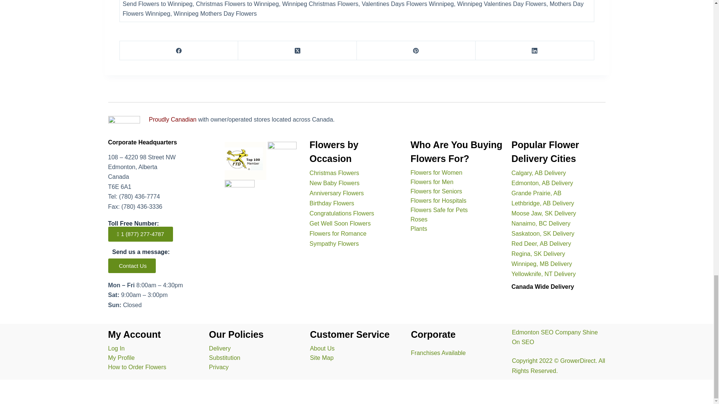 This screenshot has height=404, width=719. What do you see at coordinates (436, 172) in the screenshot?
I see `Best Sellers` at bounding box center [436, 172].